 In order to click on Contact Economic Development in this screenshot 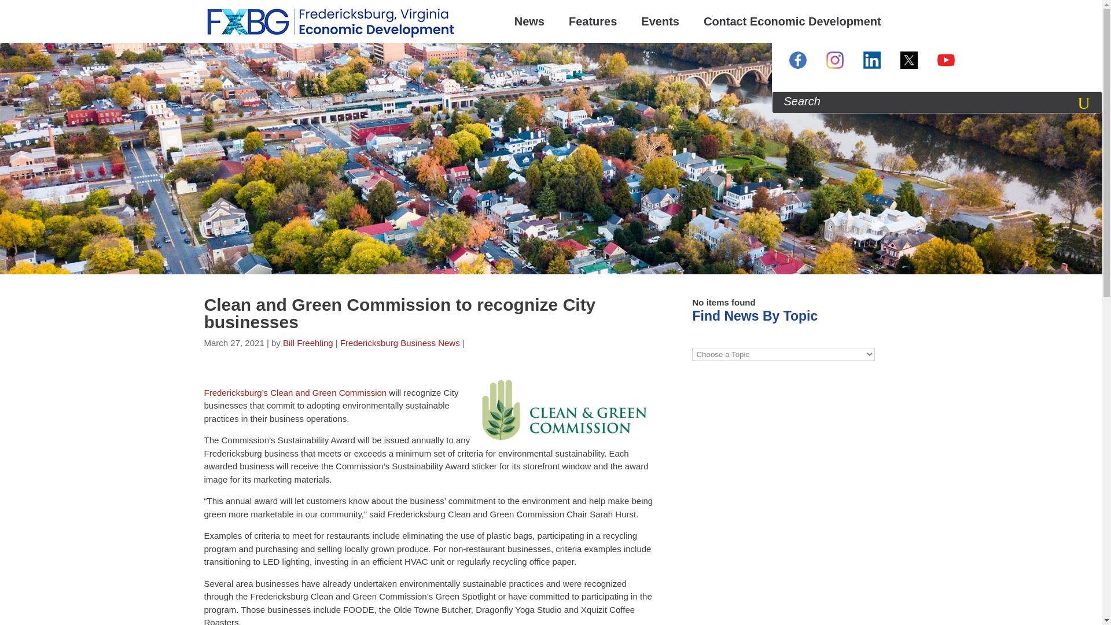, I will do `click(792, 21)`.